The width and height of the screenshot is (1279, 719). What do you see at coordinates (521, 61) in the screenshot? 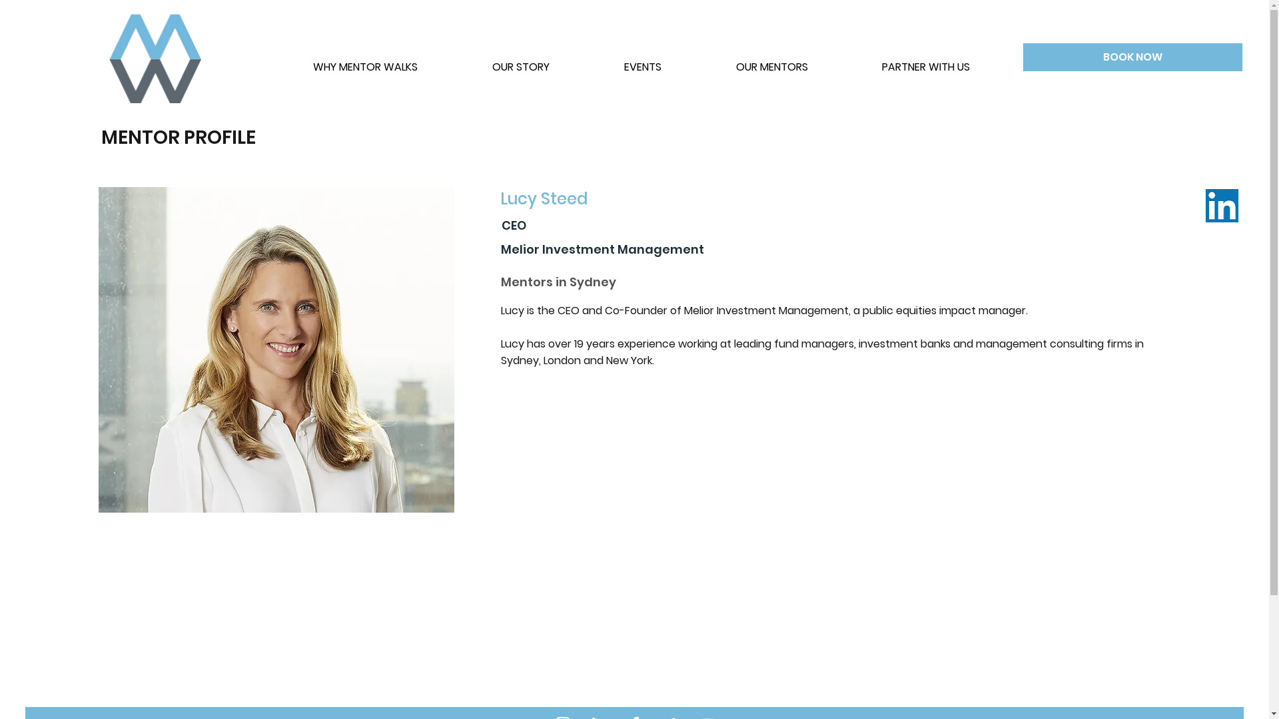
I see `OUR STORY` at bounding box center [521, 61].